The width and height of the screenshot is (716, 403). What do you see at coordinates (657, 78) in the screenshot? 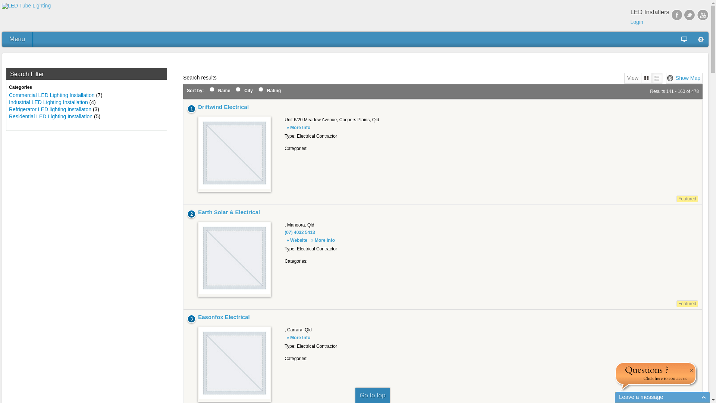
I see `List` at bounding box center [657, 78].